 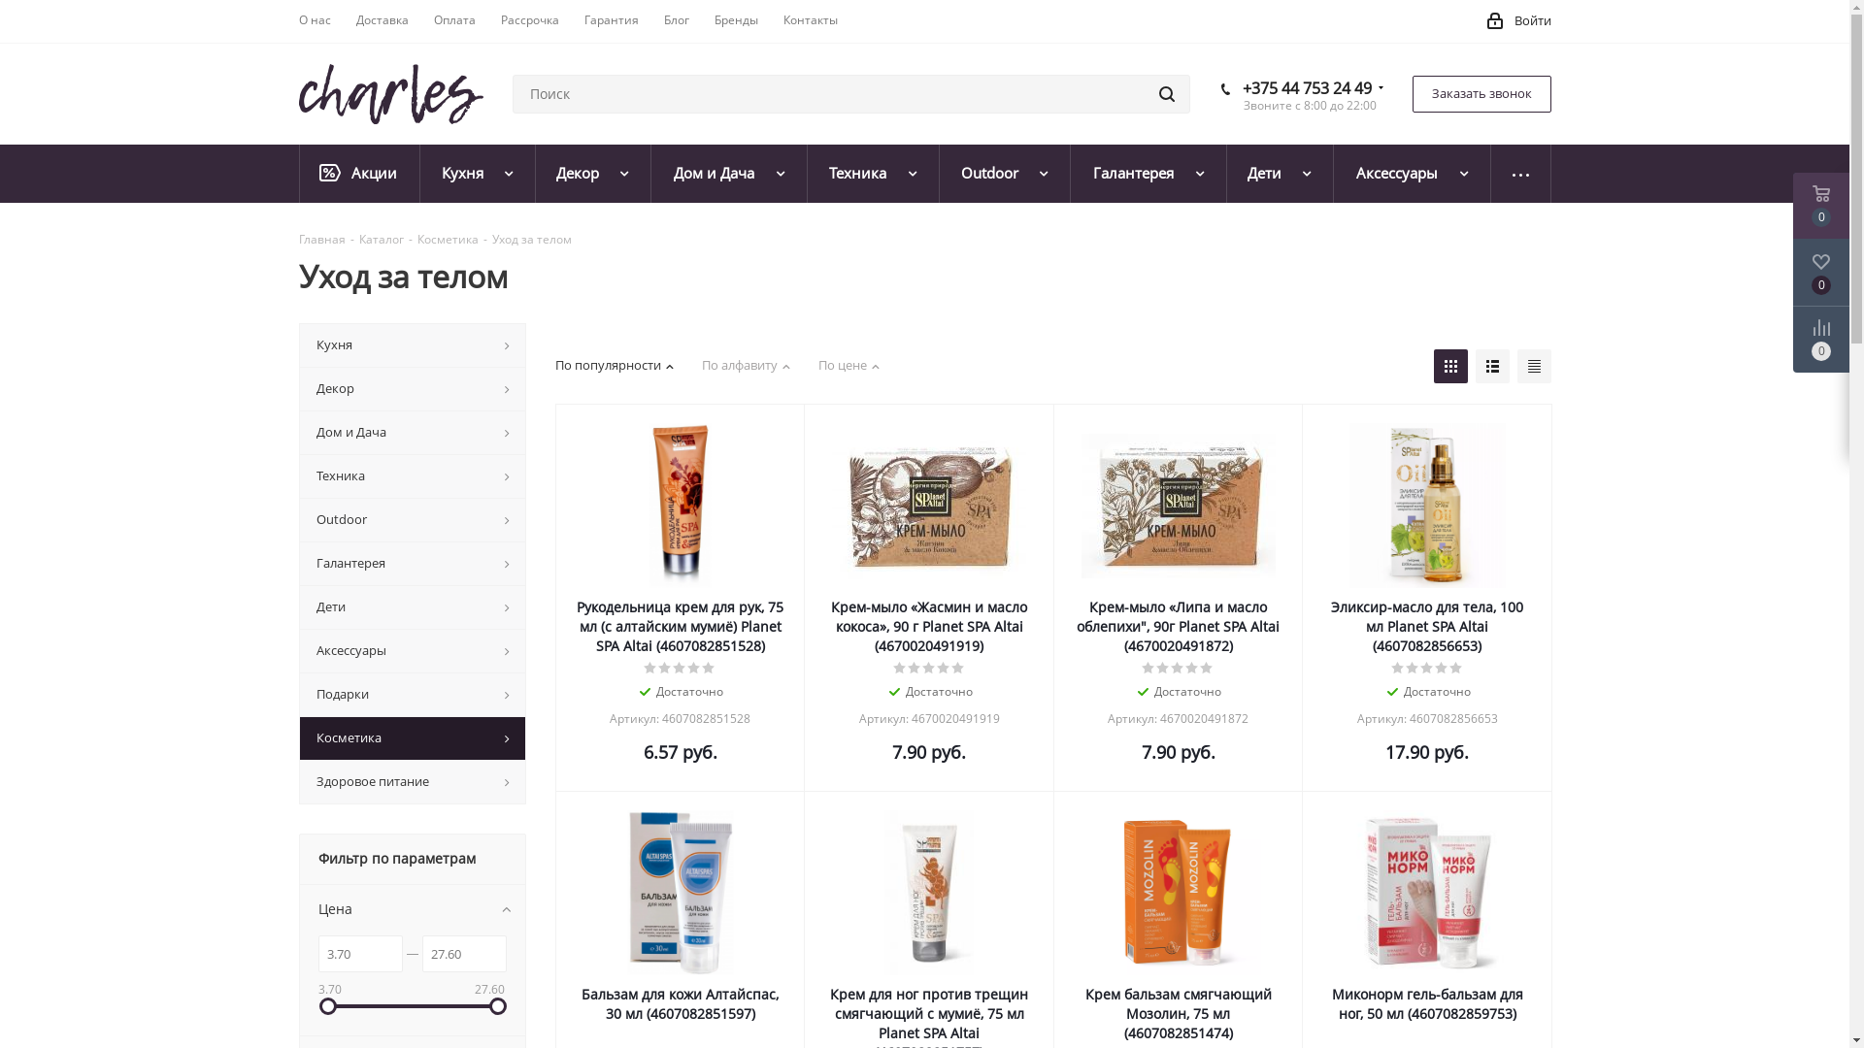 What do you see at coordinates (929, 669) in the screenshot?
I see `3` at bounding box center [929, 669].